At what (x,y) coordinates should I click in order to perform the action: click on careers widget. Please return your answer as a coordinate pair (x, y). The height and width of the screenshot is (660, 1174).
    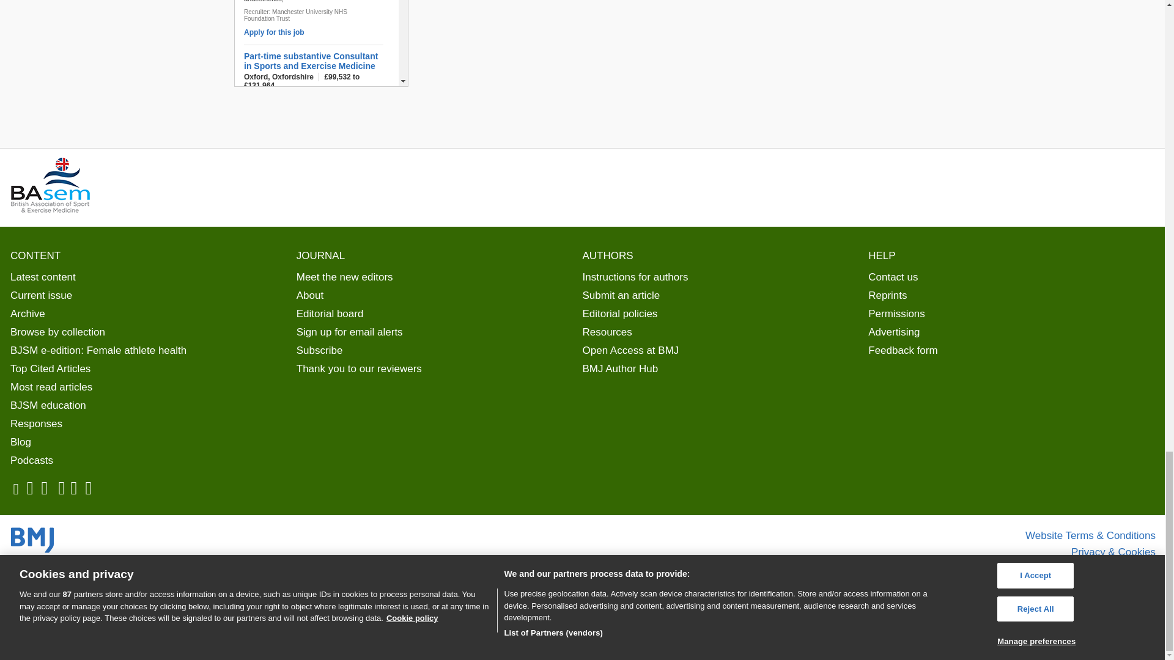
    Looking at the image, I should click on (320, 43).